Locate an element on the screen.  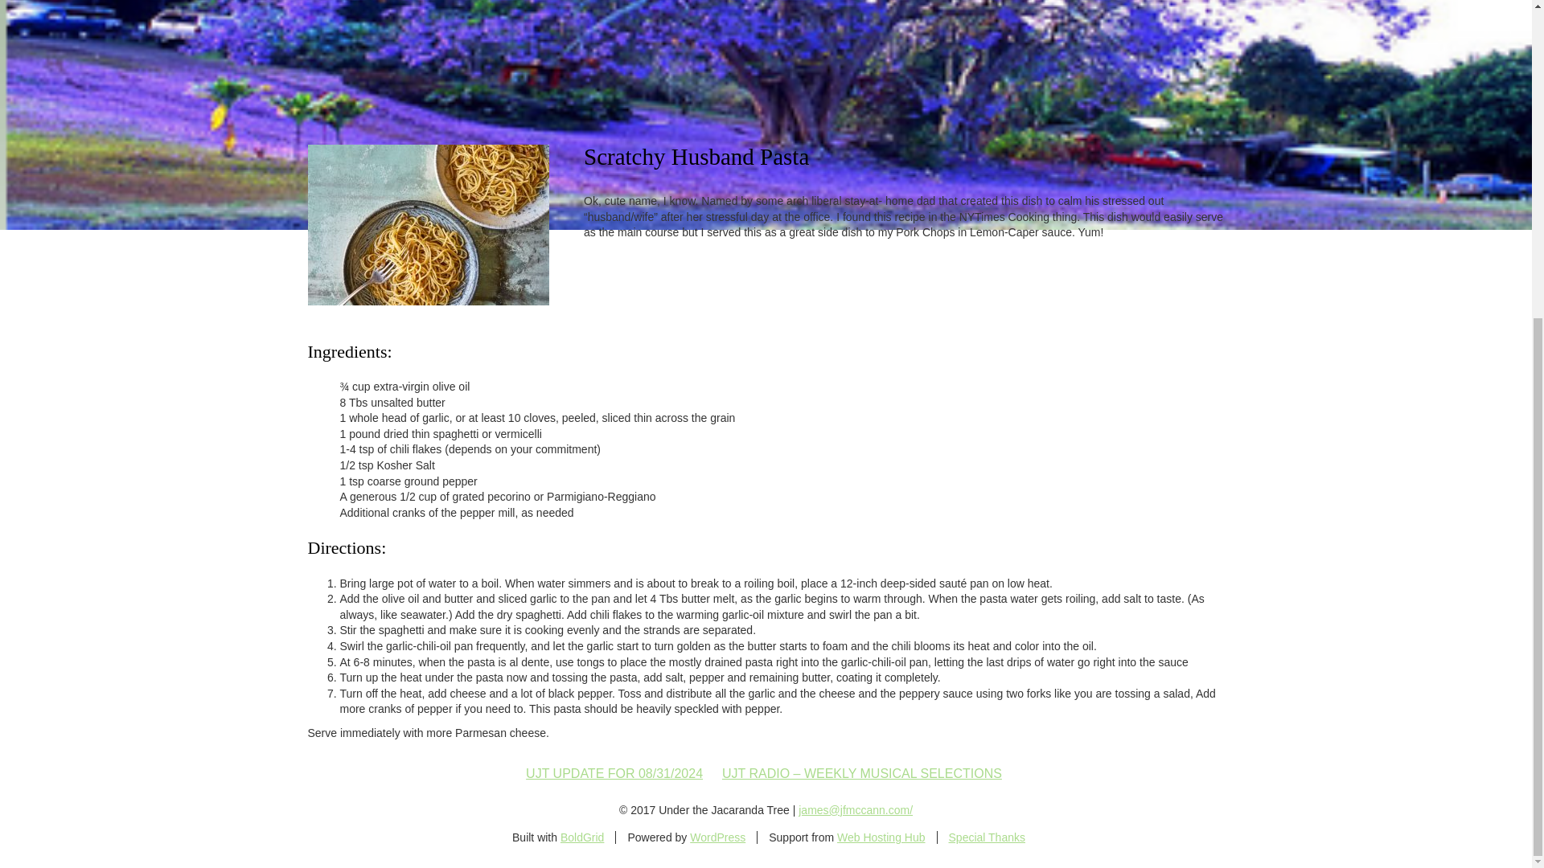
BoldGrid is located at coordinates (581, 837).